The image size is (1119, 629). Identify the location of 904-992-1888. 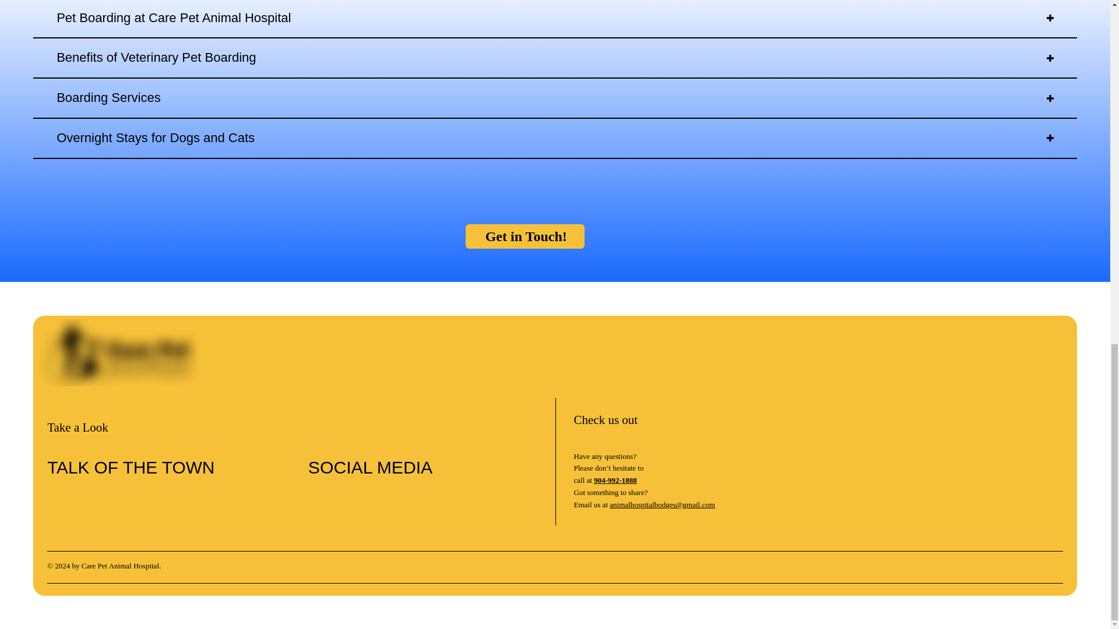
(615, 480).